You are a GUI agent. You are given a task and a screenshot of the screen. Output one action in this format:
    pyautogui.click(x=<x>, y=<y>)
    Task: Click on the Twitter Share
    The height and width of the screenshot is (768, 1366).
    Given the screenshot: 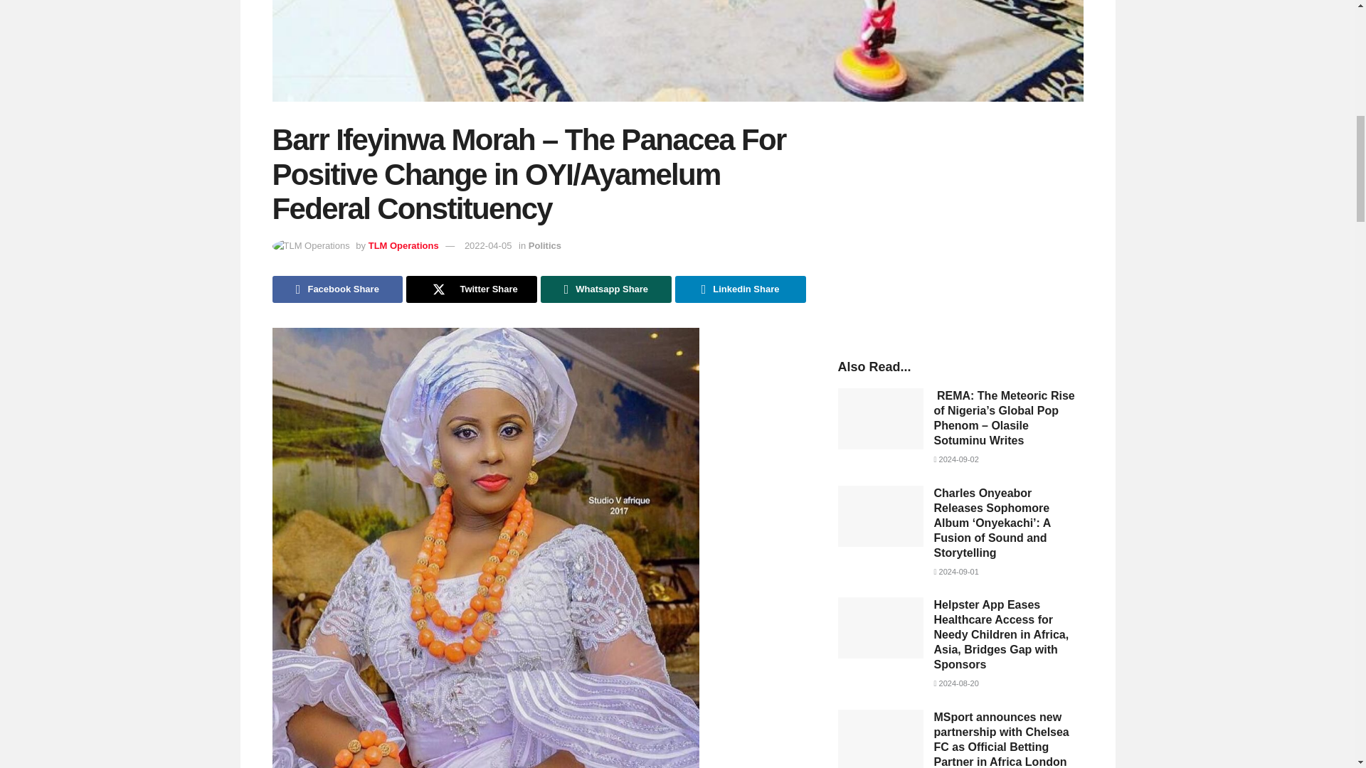 What is the action you would take?
    pyautogui.click(x=471, y=289)
    